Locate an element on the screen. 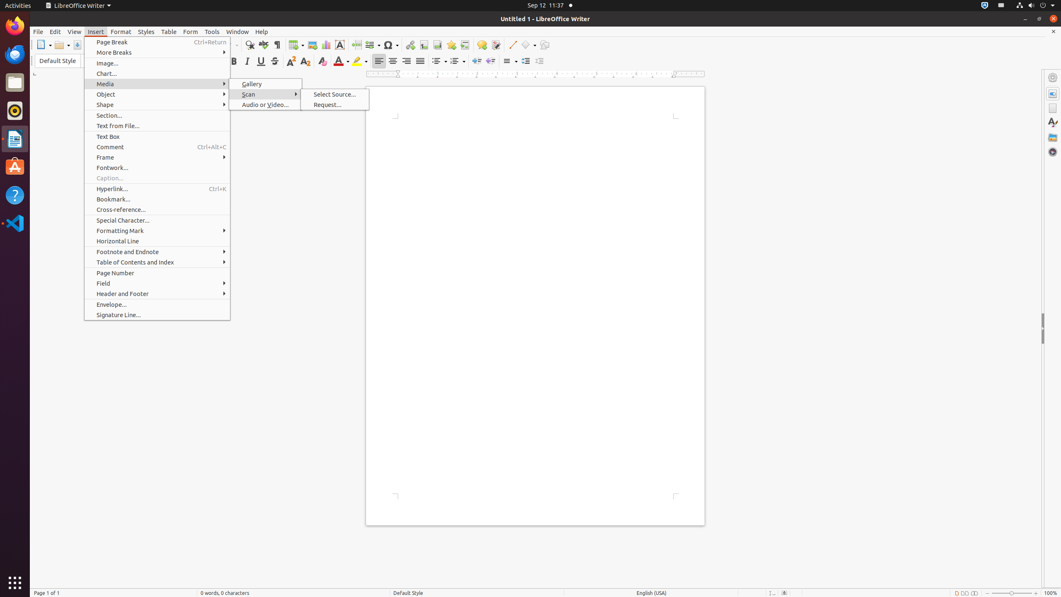 Image resolution: width=1061 pixels, height=597 pixels. Caption... is located at coordinates (157, 178).